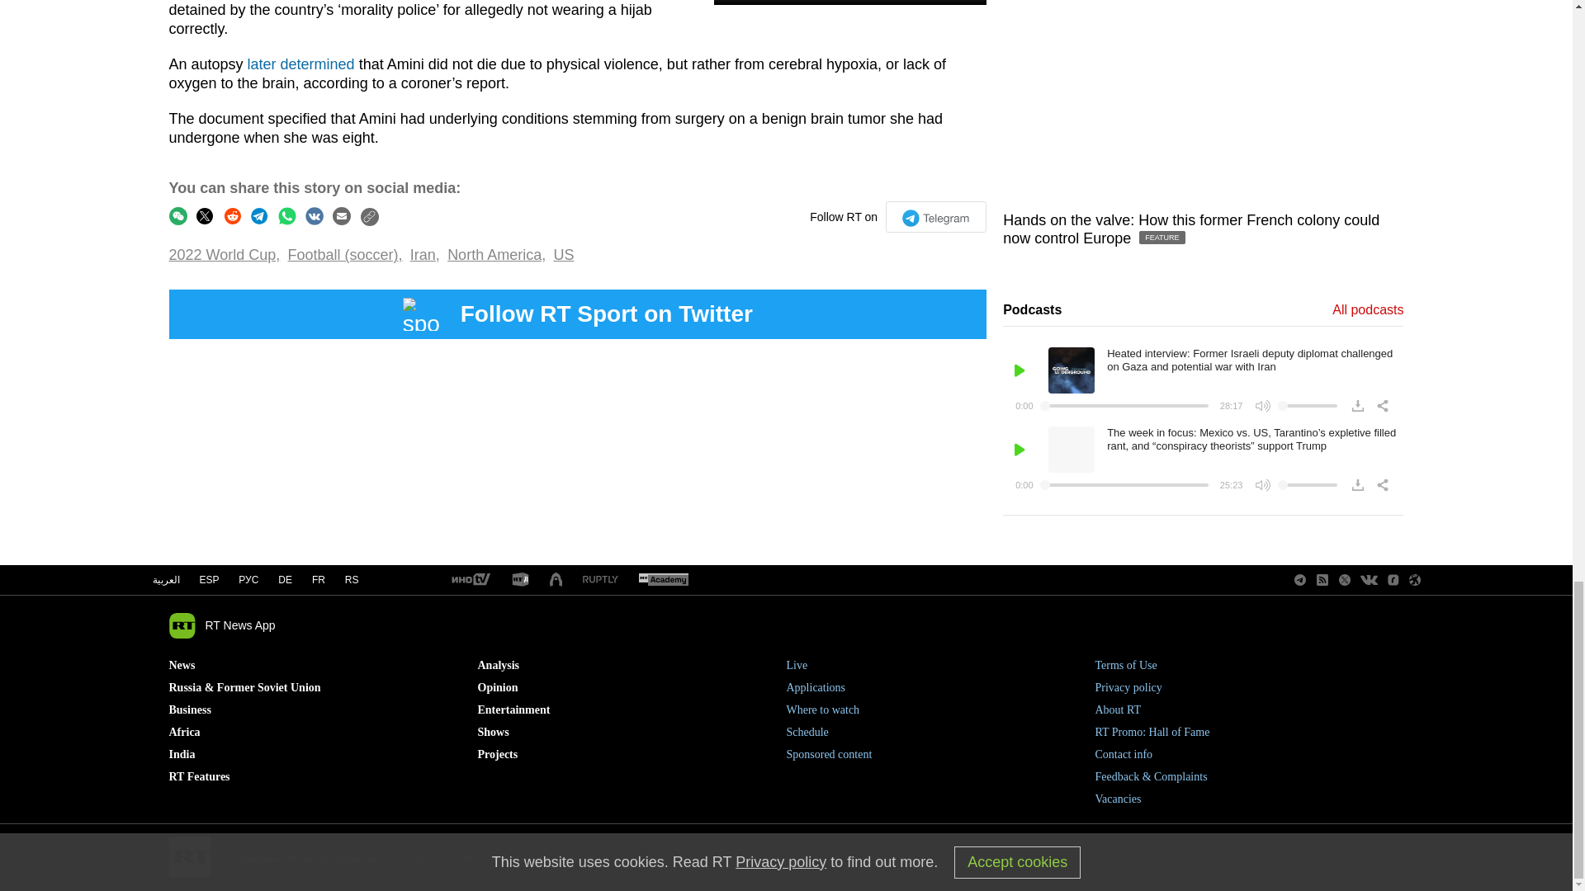 Image resolution: width=1585 pixels, height=891 pixels. I want to click on RT , so click(470, 580).